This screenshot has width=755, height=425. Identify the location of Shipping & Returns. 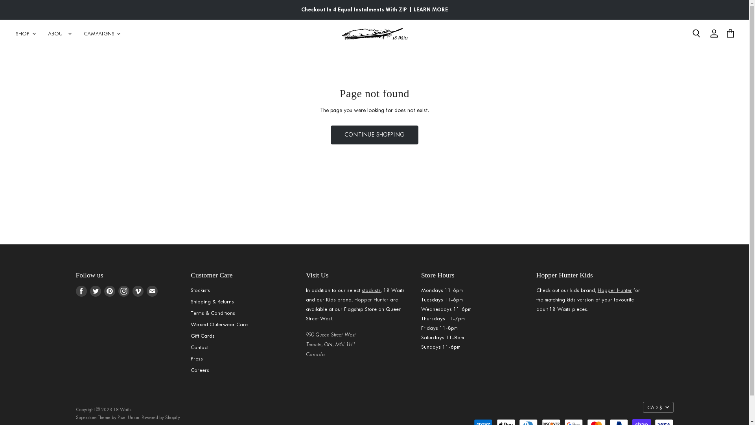
(212, 301).